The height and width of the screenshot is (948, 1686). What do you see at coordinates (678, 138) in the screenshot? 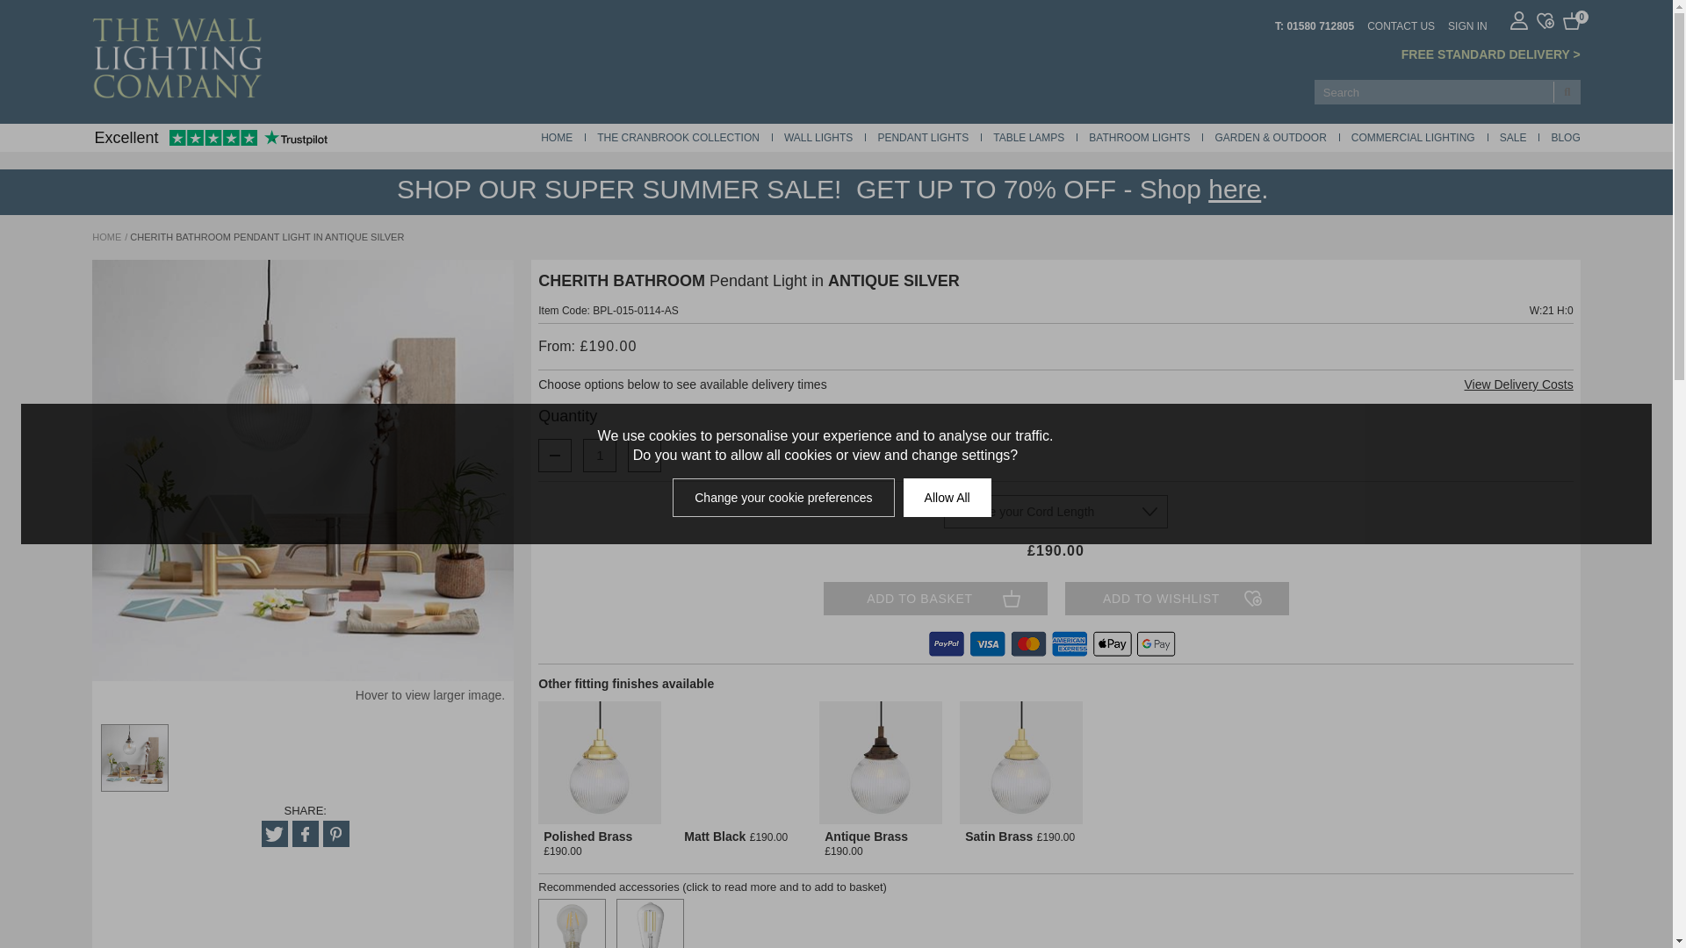
I see `THE CRANBROOK COLLECTION` at bounding box center [678, 138].